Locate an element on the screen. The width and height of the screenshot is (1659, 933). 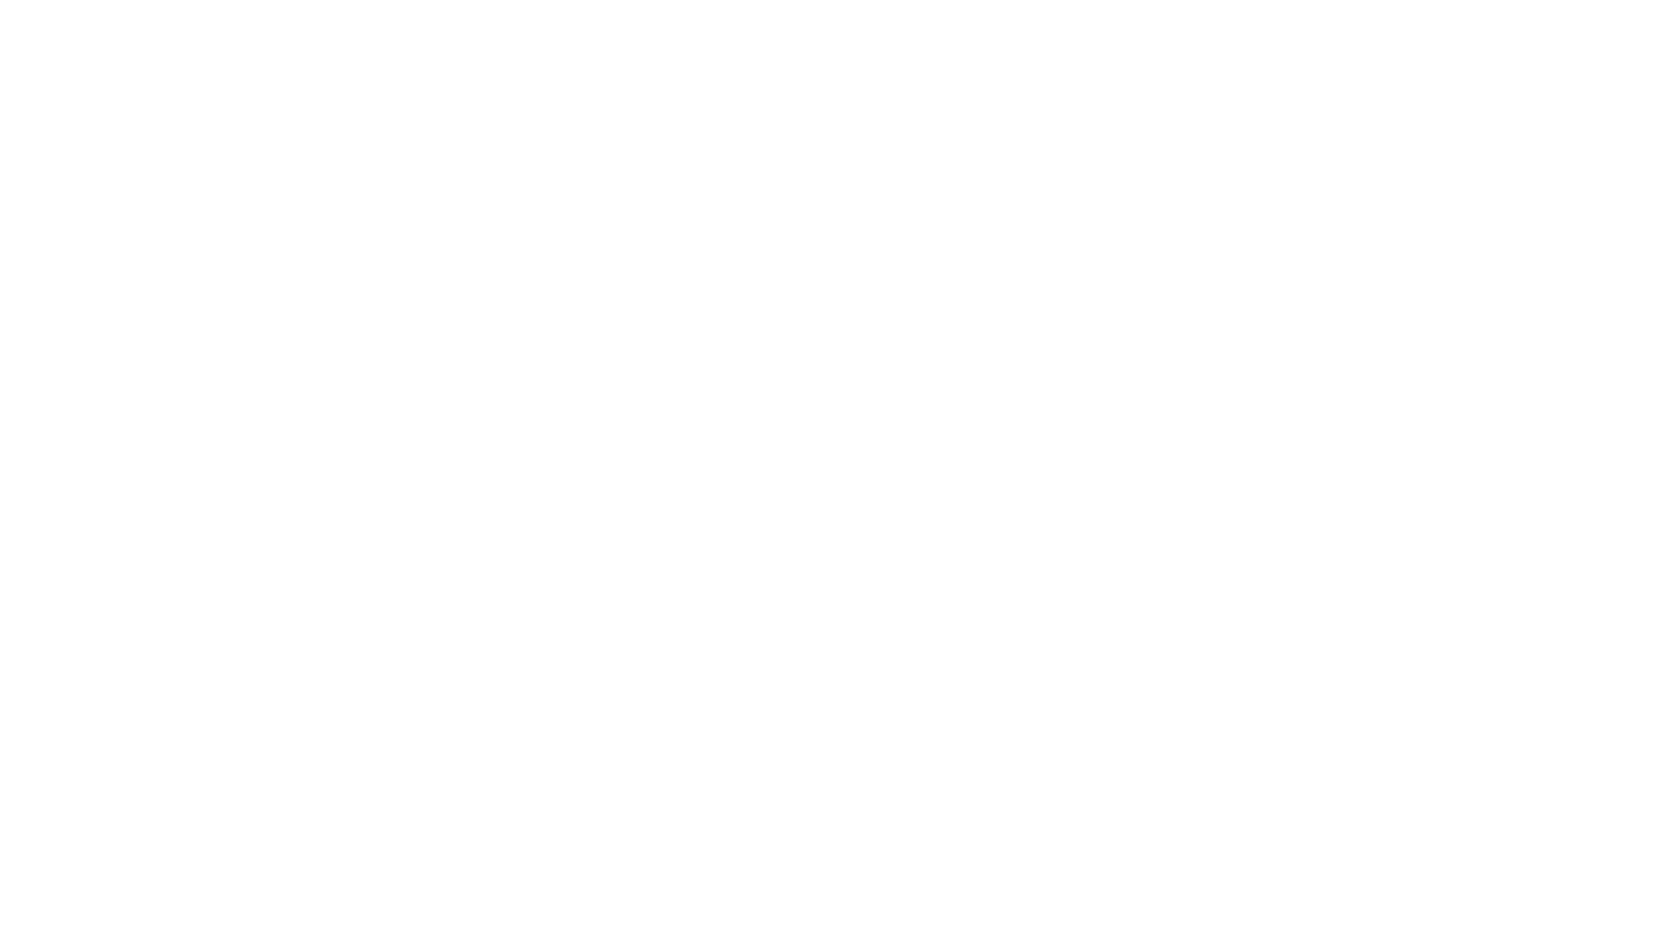
HOME is located at coordinates (1210, 35).